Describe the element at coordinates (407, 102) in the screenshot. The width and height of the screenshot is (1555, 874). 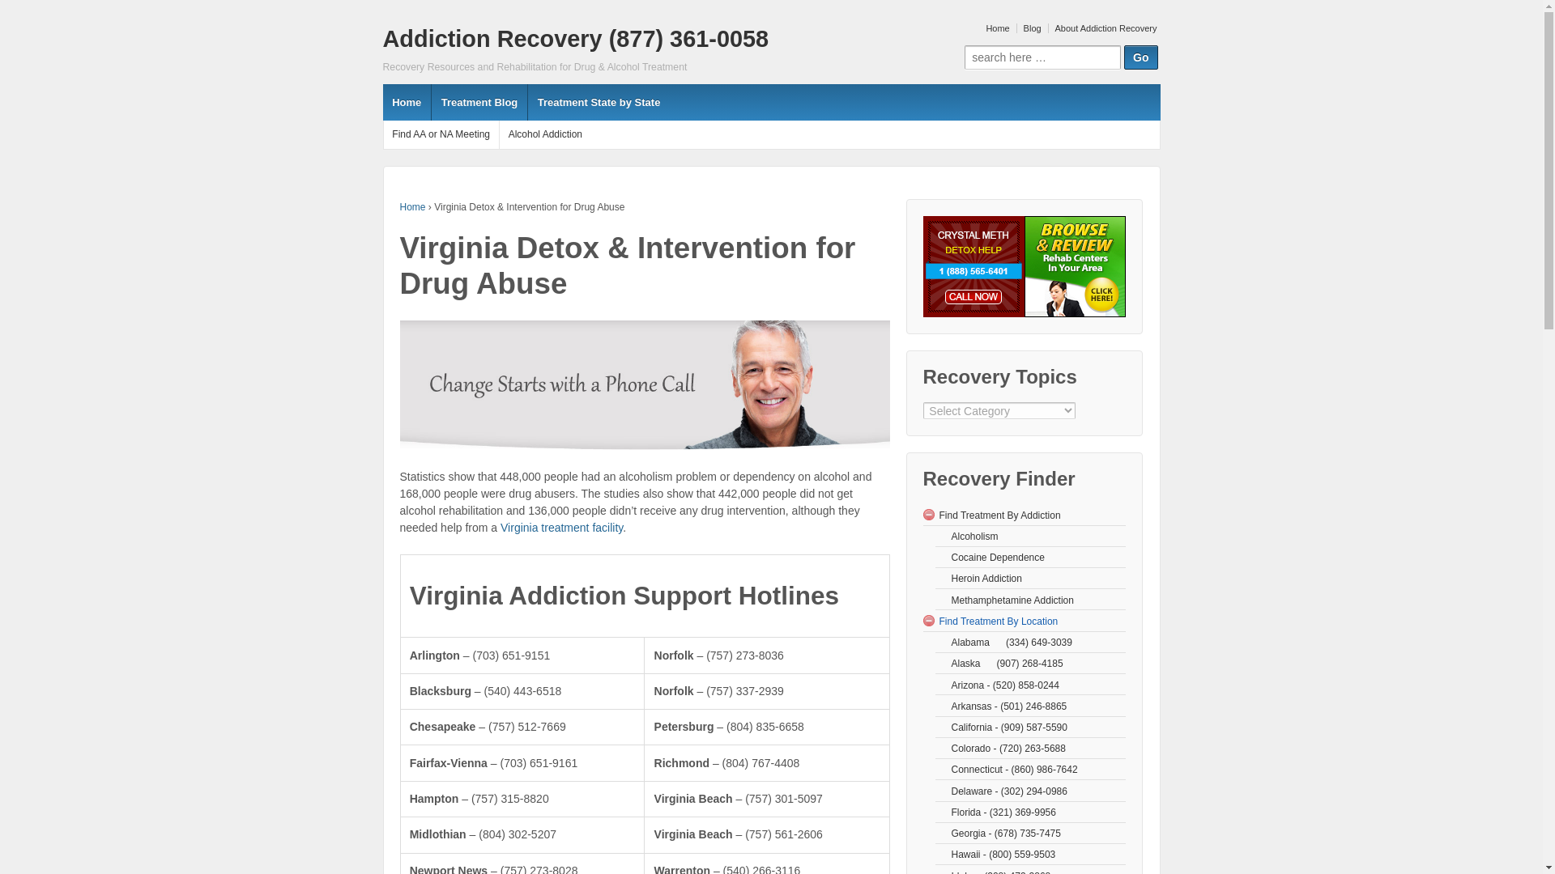
I see `Home` at that location.